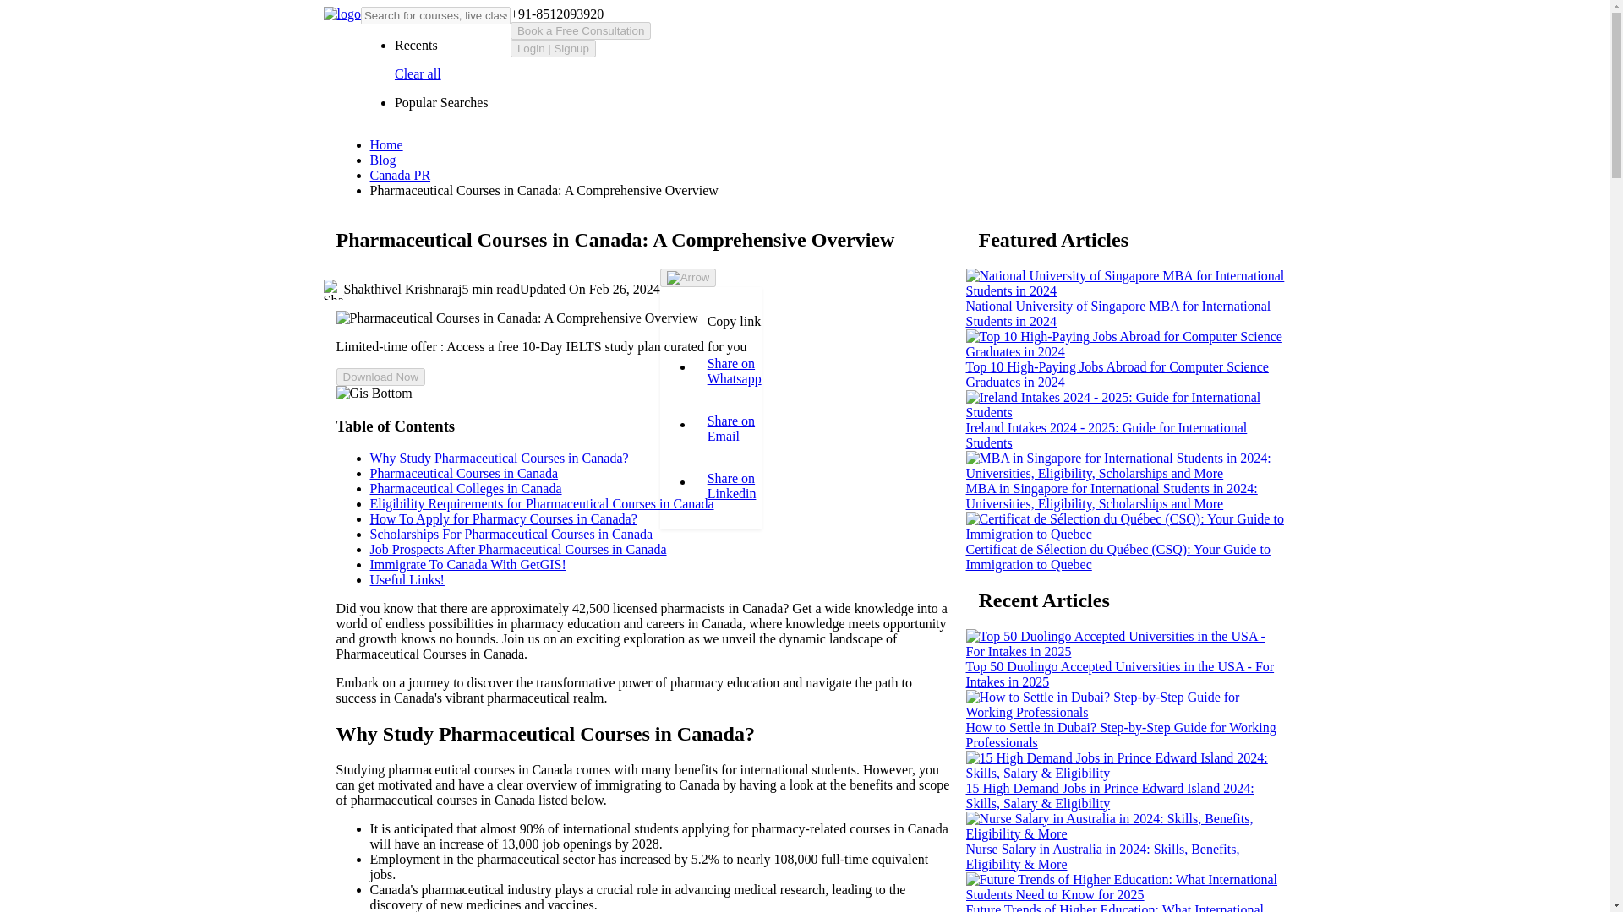  What do you see at coordinates (385, 145) in the screenshot?
I see `Home` at bounding box center [385, 145].